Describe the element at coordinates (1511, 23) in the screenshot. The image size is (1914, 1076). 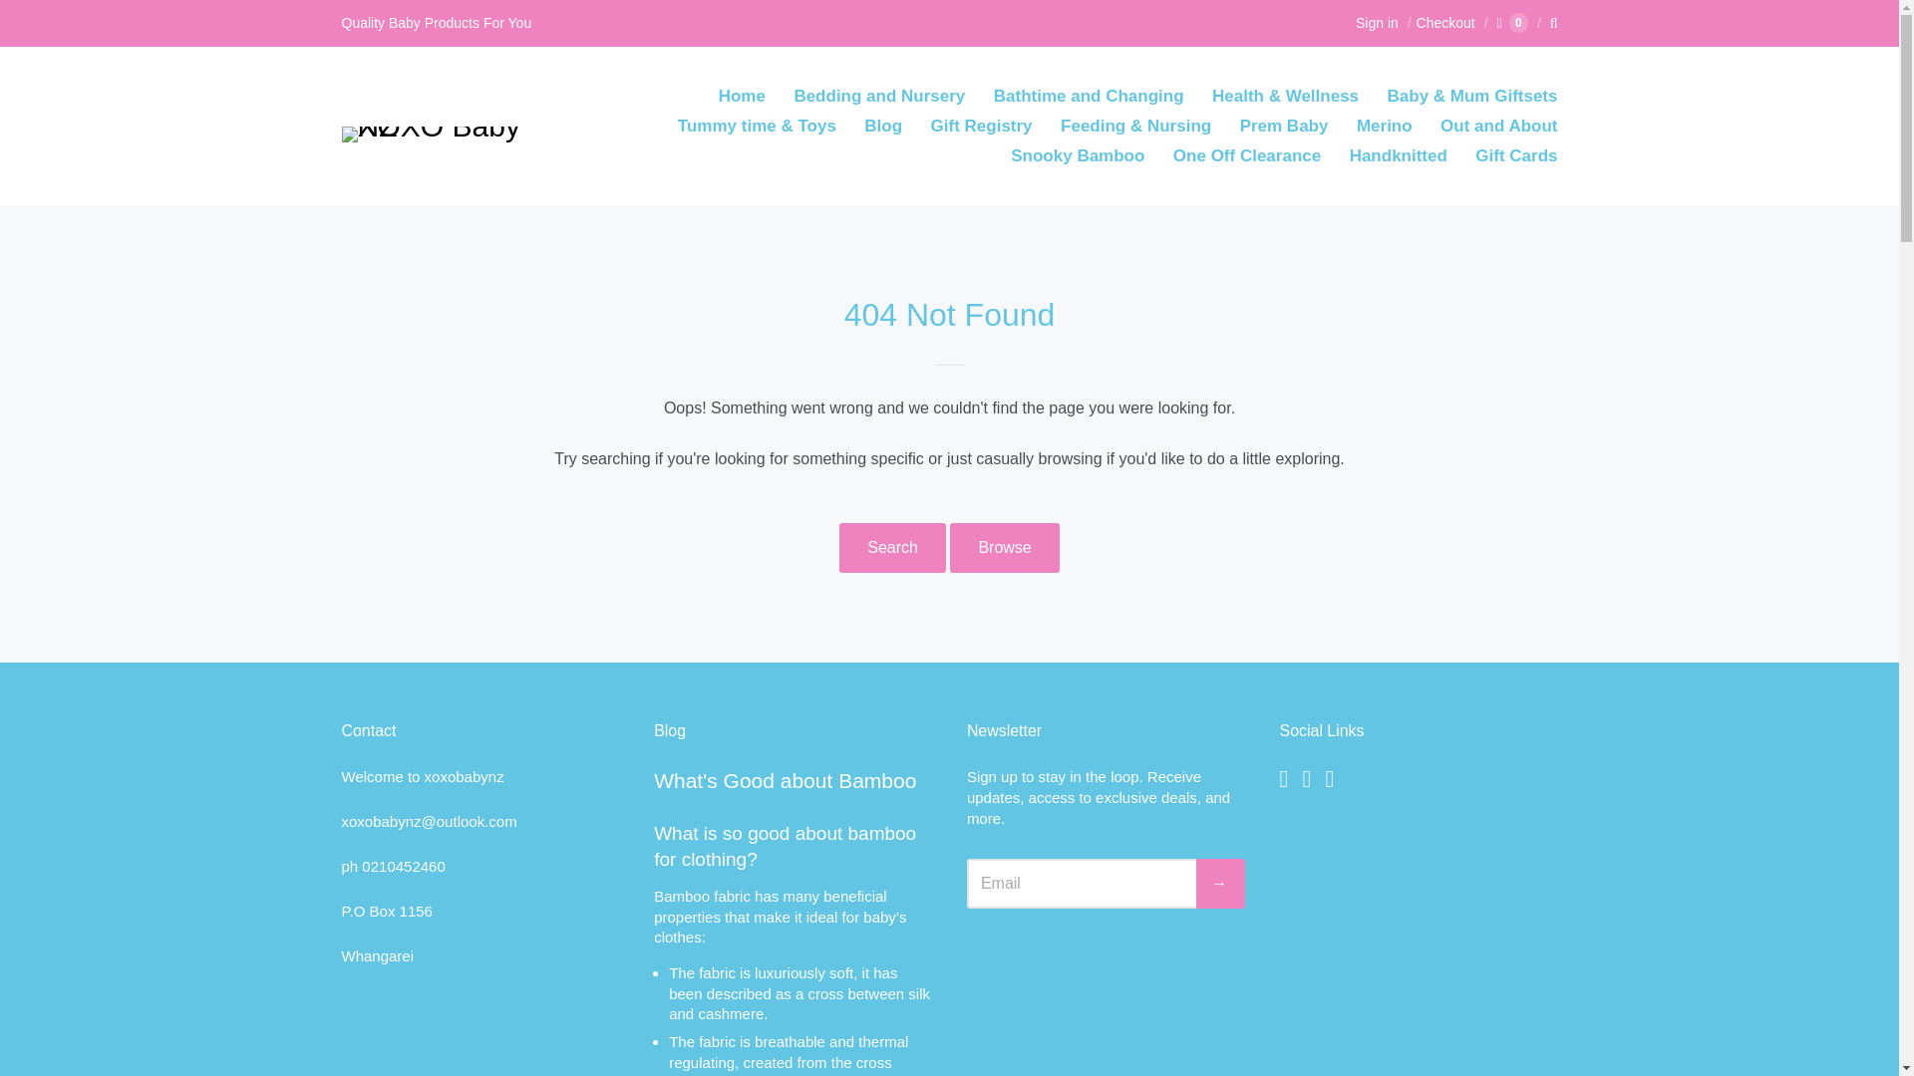
I see `0` at that location.